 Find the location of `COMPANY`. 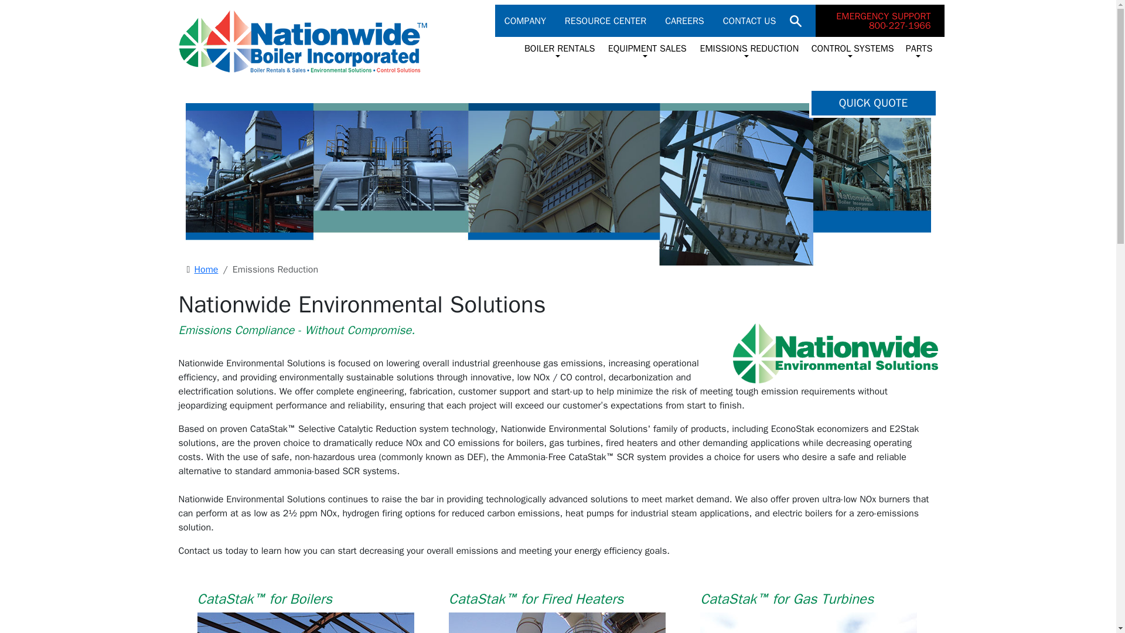

COMPANY is located at coordinates (530, 21).